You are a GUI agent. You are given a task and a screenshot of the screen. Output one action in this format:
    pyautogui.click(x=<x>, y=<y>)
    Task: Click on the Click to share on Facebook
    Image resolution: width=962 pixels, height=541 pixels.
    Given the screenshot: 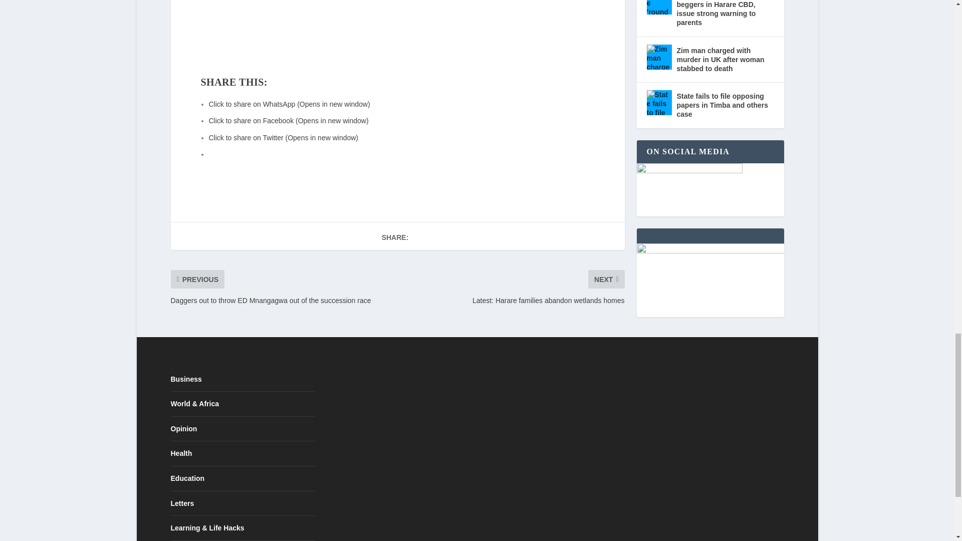 What is the action you would take?
    pyautogui.click(x=289, y=121)
    